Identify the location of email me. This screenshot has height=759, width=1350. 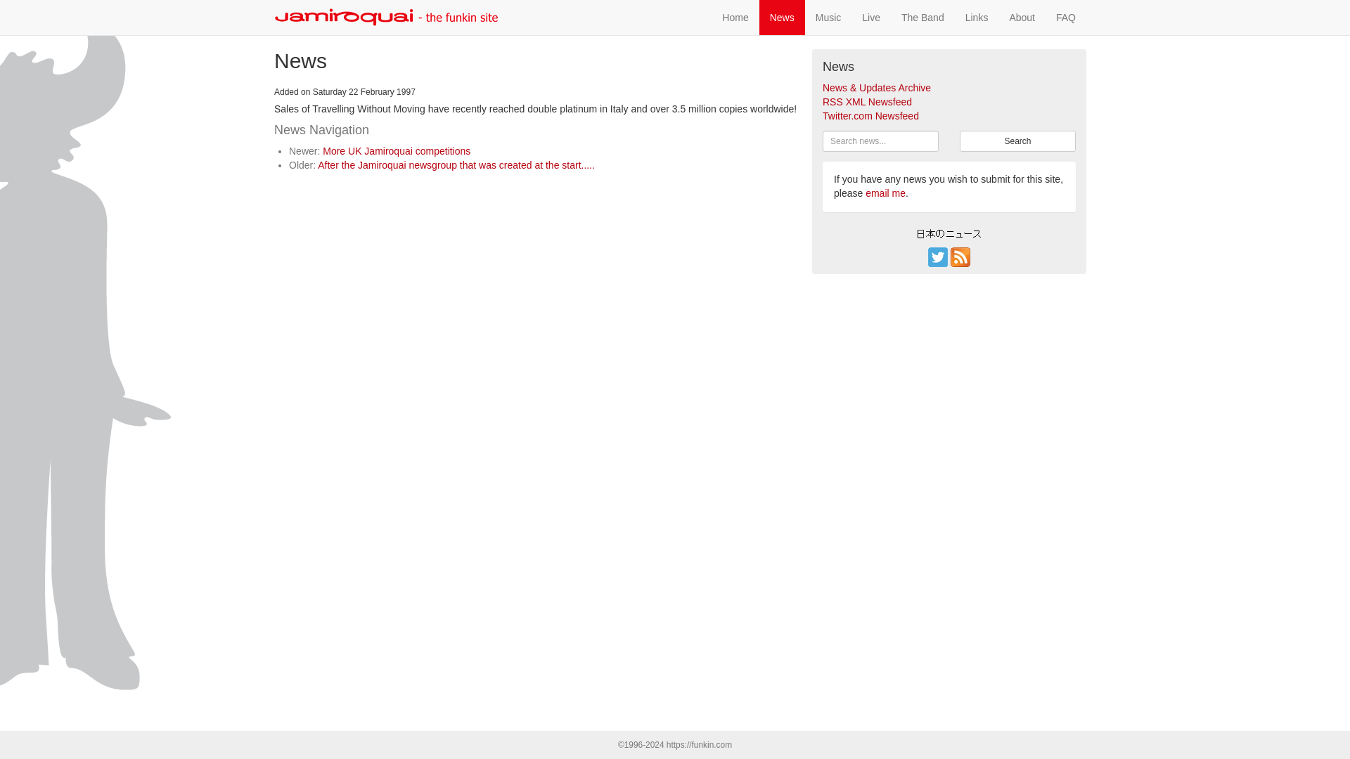
(885, 193).